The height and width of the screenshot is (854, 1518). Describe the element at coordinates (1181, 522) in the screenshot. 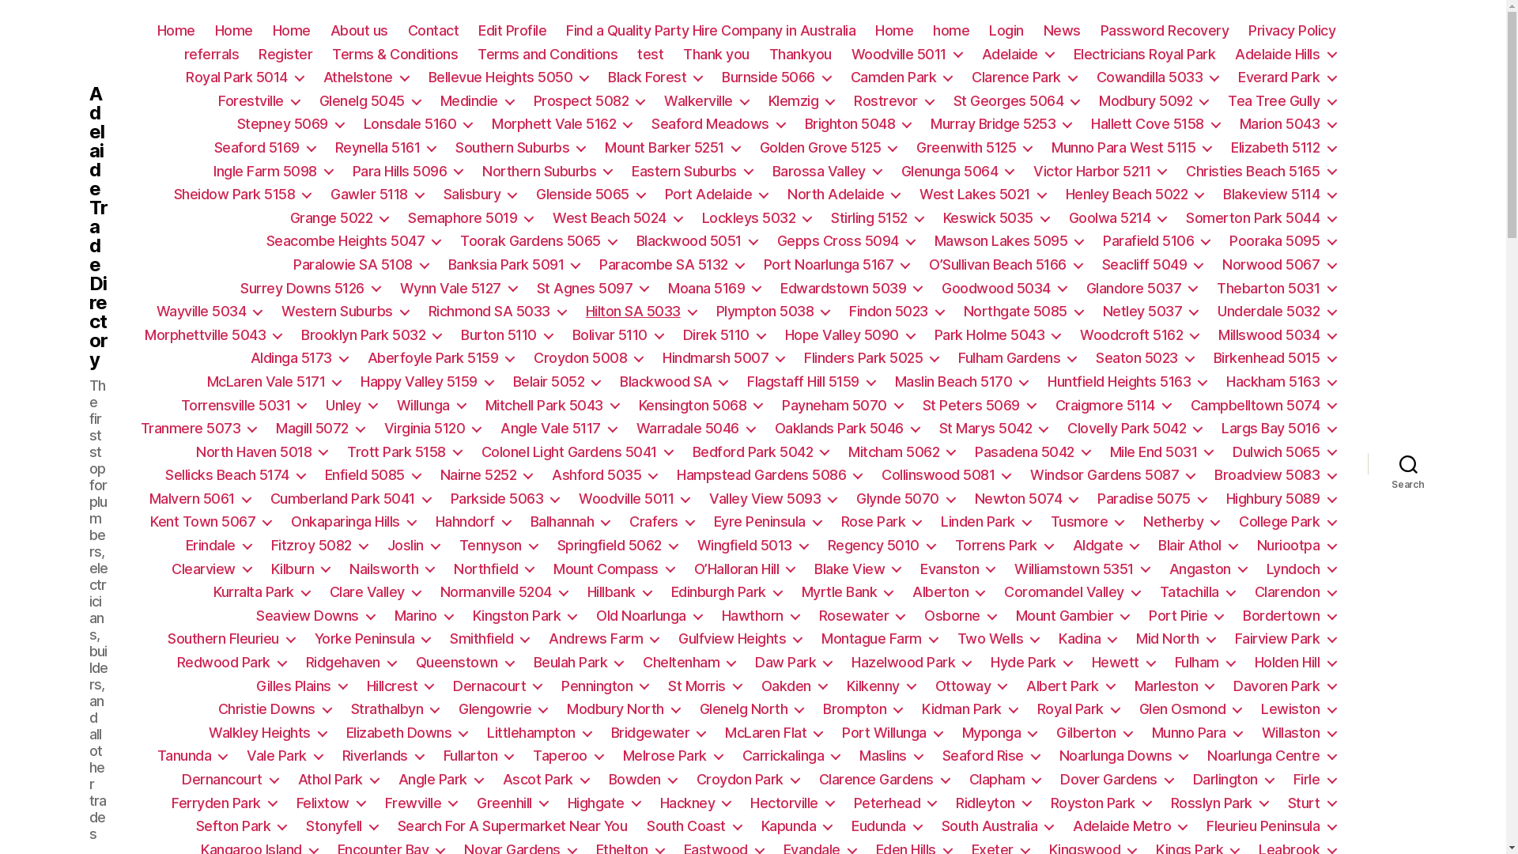

I see `Netherby` at that location.